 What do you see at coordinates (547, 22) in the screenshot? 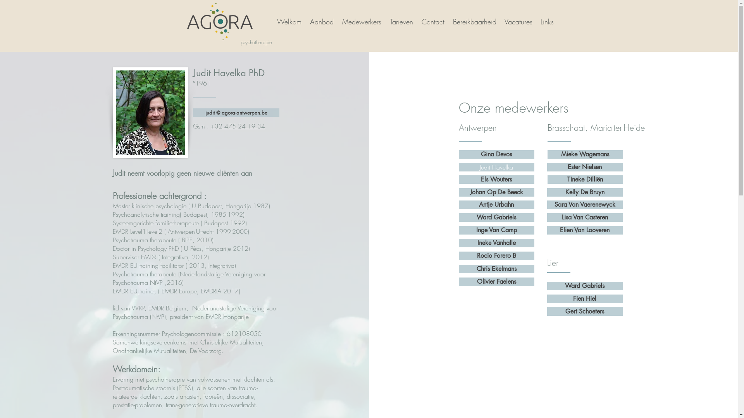
I see `Links` at bounding box center [547, 22].